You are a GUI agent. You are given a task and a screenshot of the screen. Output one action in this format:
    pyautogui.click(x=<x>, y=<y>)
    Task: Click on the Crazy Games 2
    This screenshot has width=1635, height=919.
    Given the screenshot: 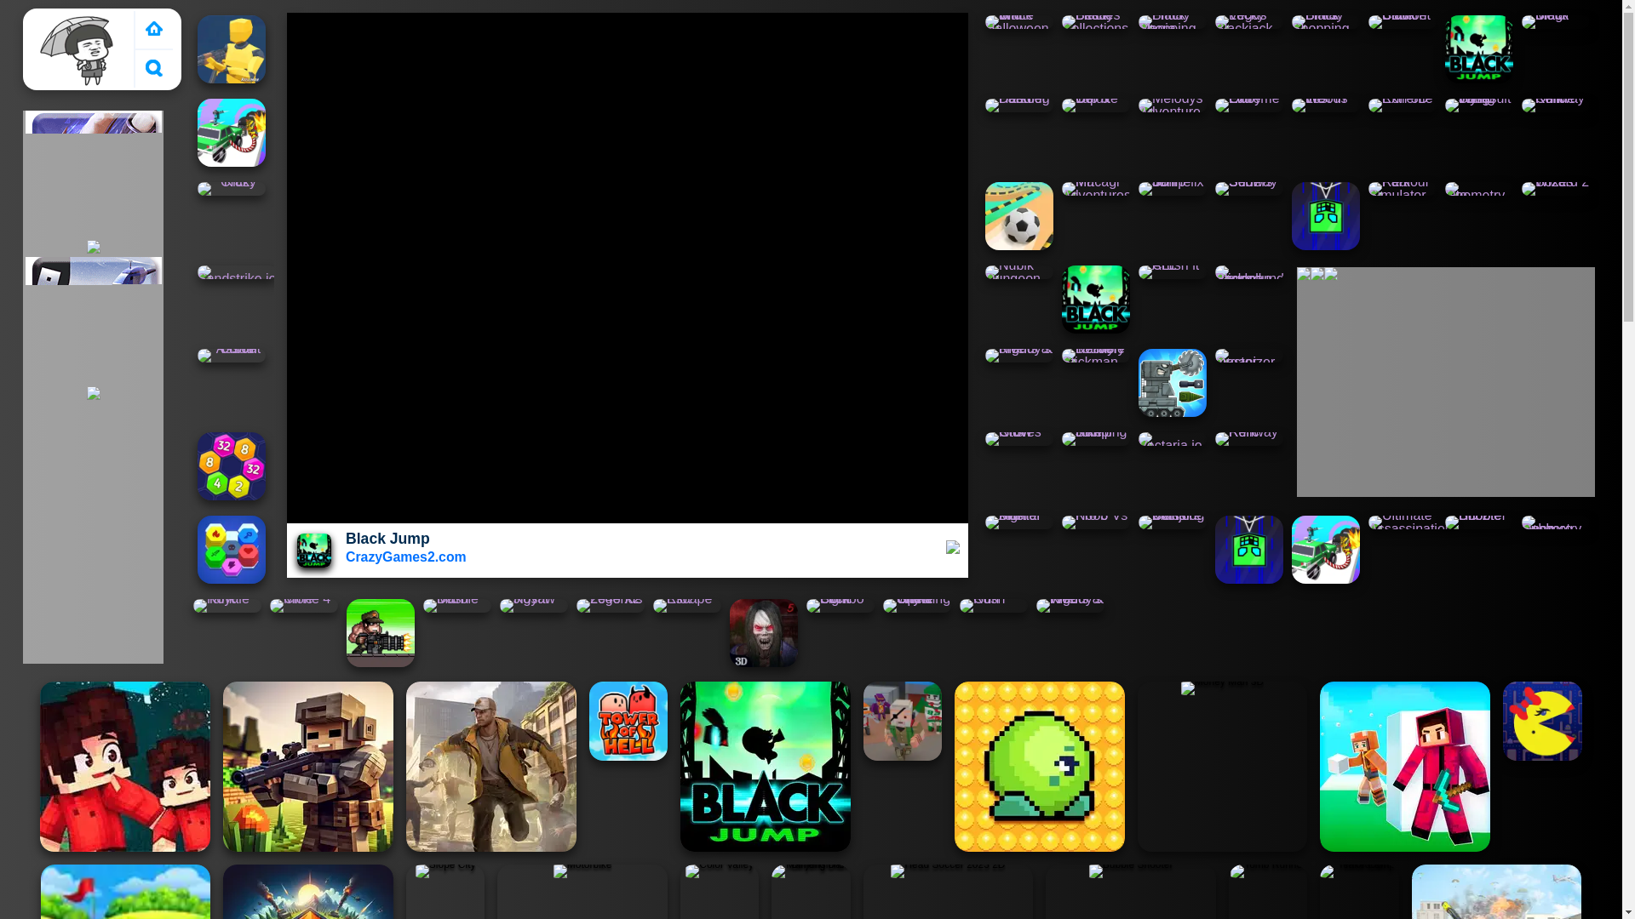 What is the action you would take?
    pyautogui.click(x=82, y=49)
    